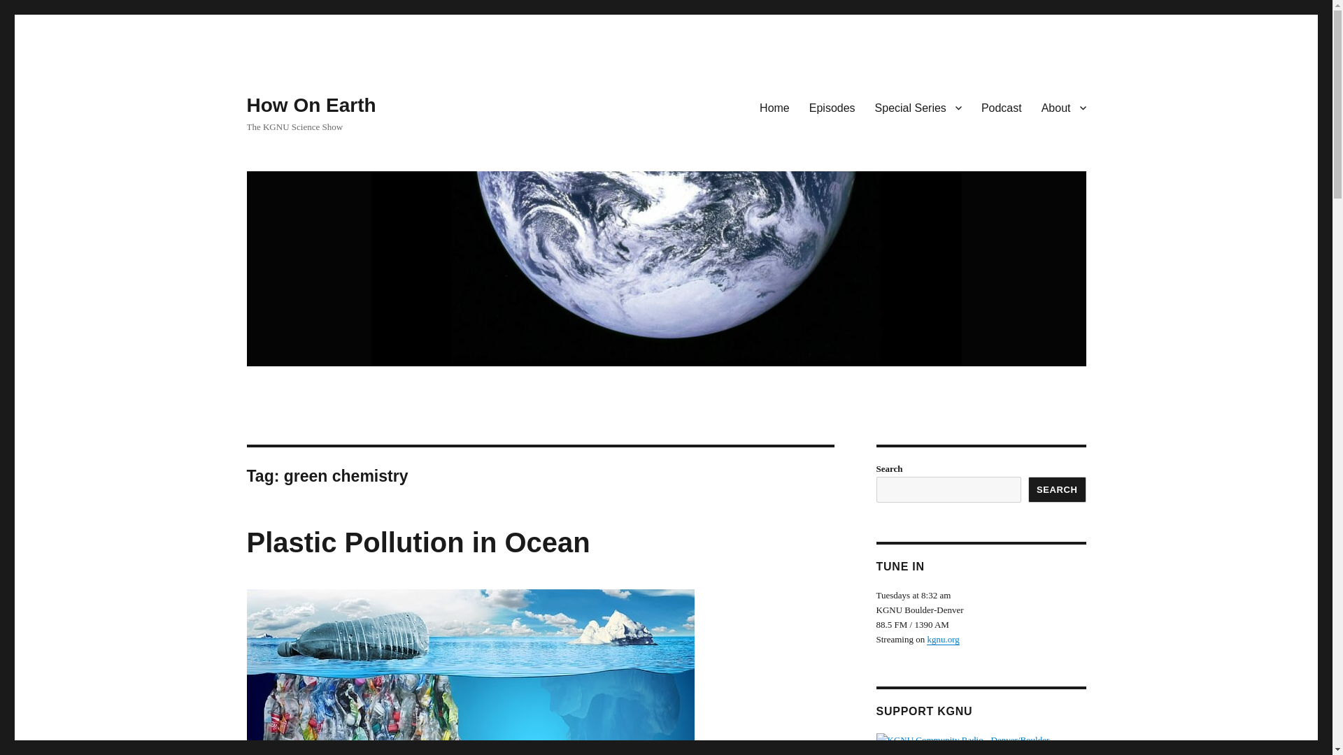  What do you see at coordinates (1001, 107) in the screenshot?
I see `Podcast` at bounding box center [1001, 107].